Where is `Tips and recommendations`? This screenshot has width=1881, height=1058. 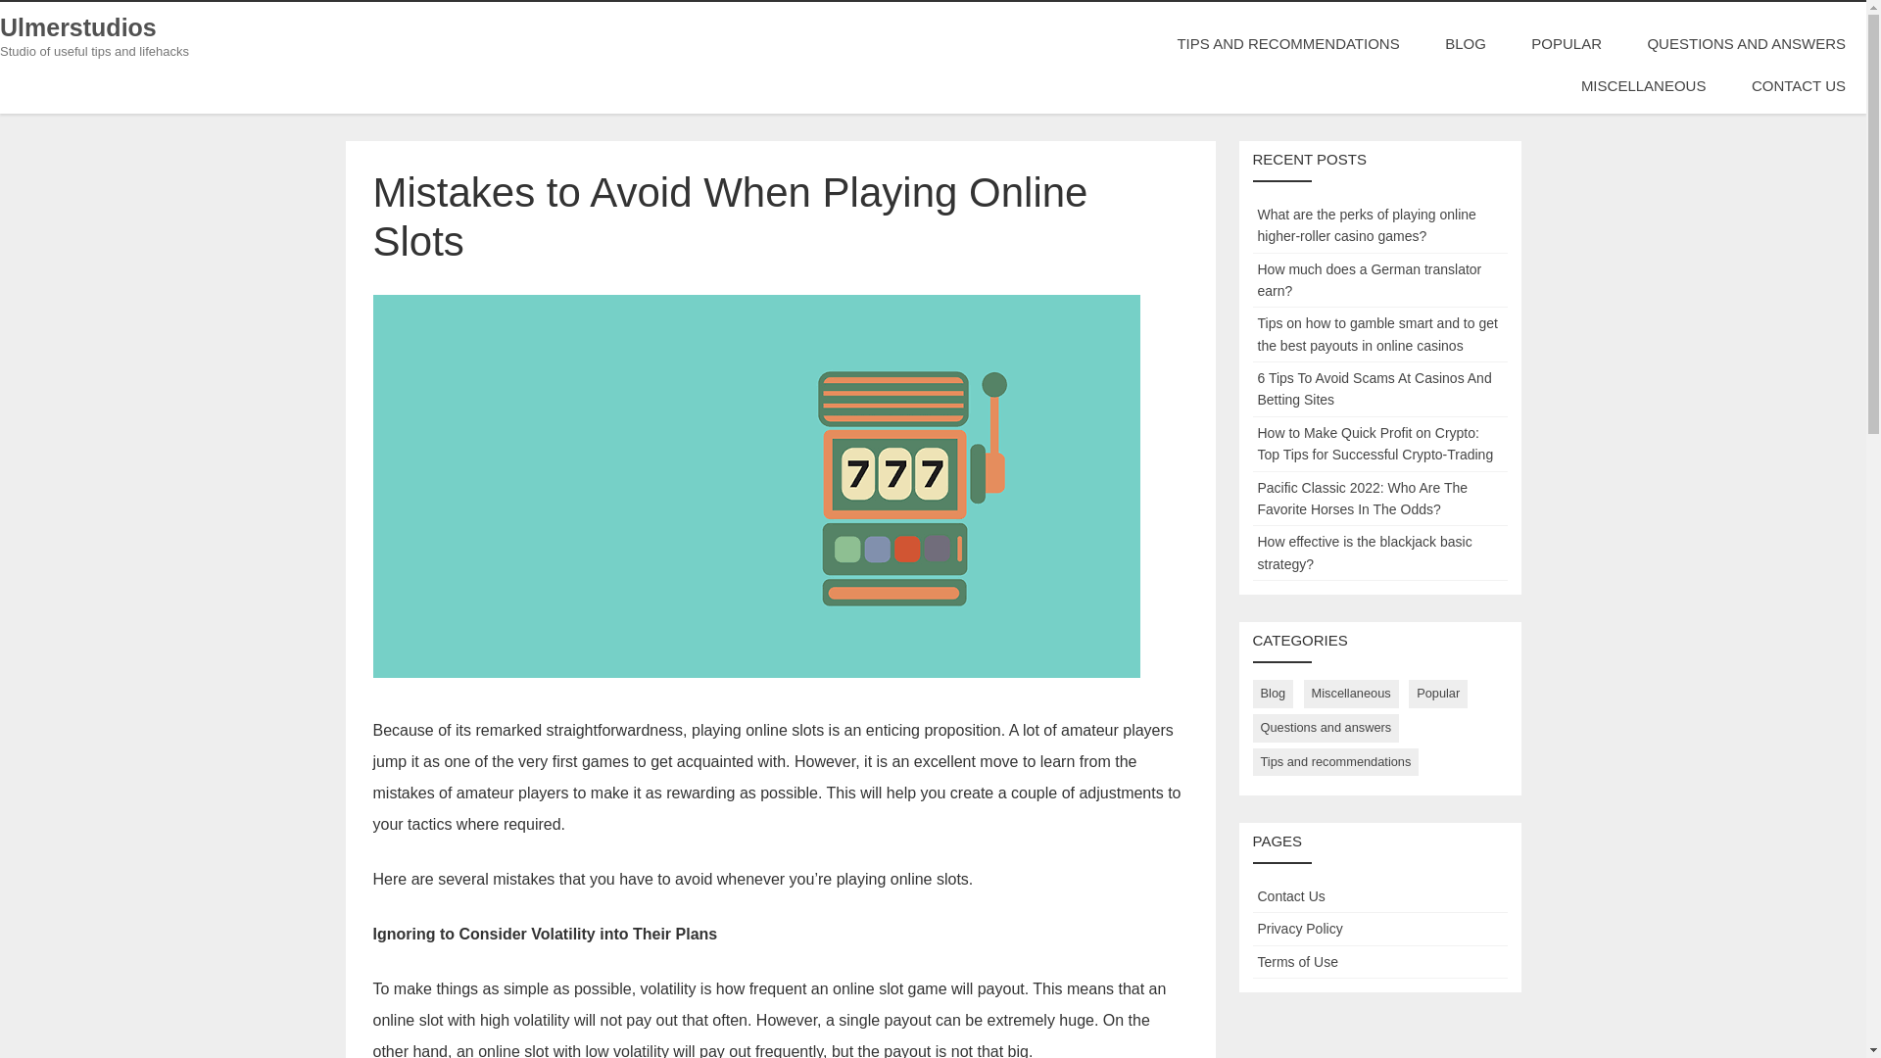 Tips and recommendations is located at coordinates (1334, 762).